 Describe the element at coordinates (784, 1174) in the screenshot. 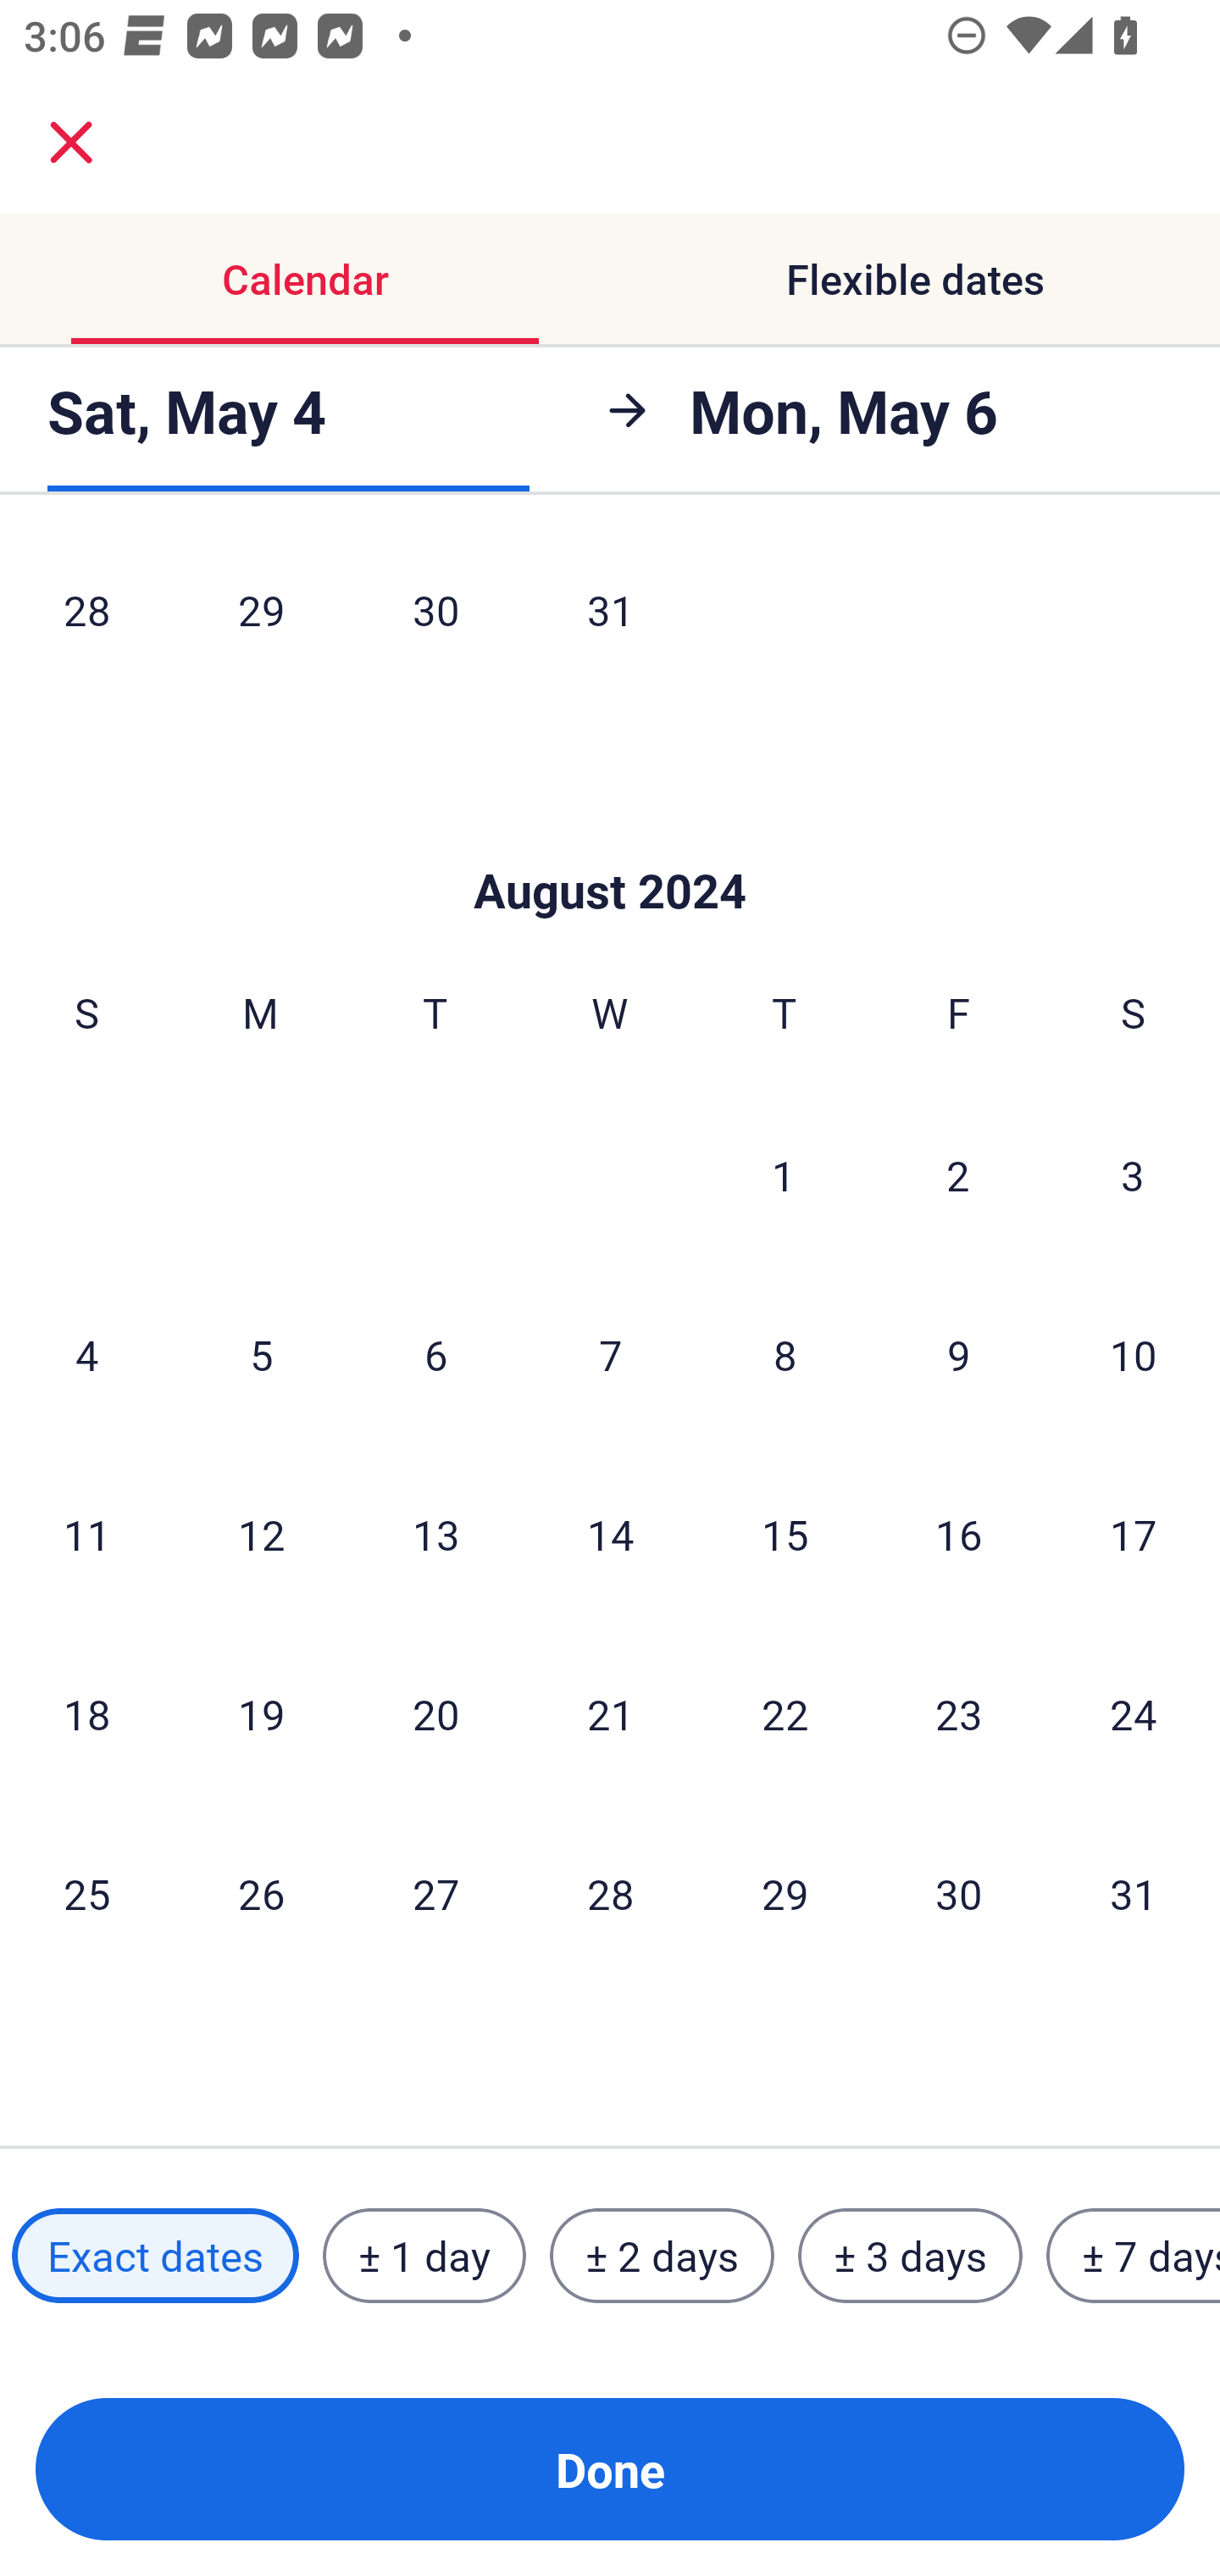

I see `1 Thursday, August 1, 2024` at that location.